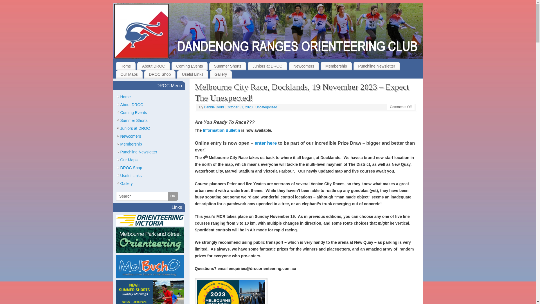 This screenshot has height=304, width=540. What do you see at coordinates (131, 176) in the screenshot?
I see `Useful Links` at bounding box center [131, 176].